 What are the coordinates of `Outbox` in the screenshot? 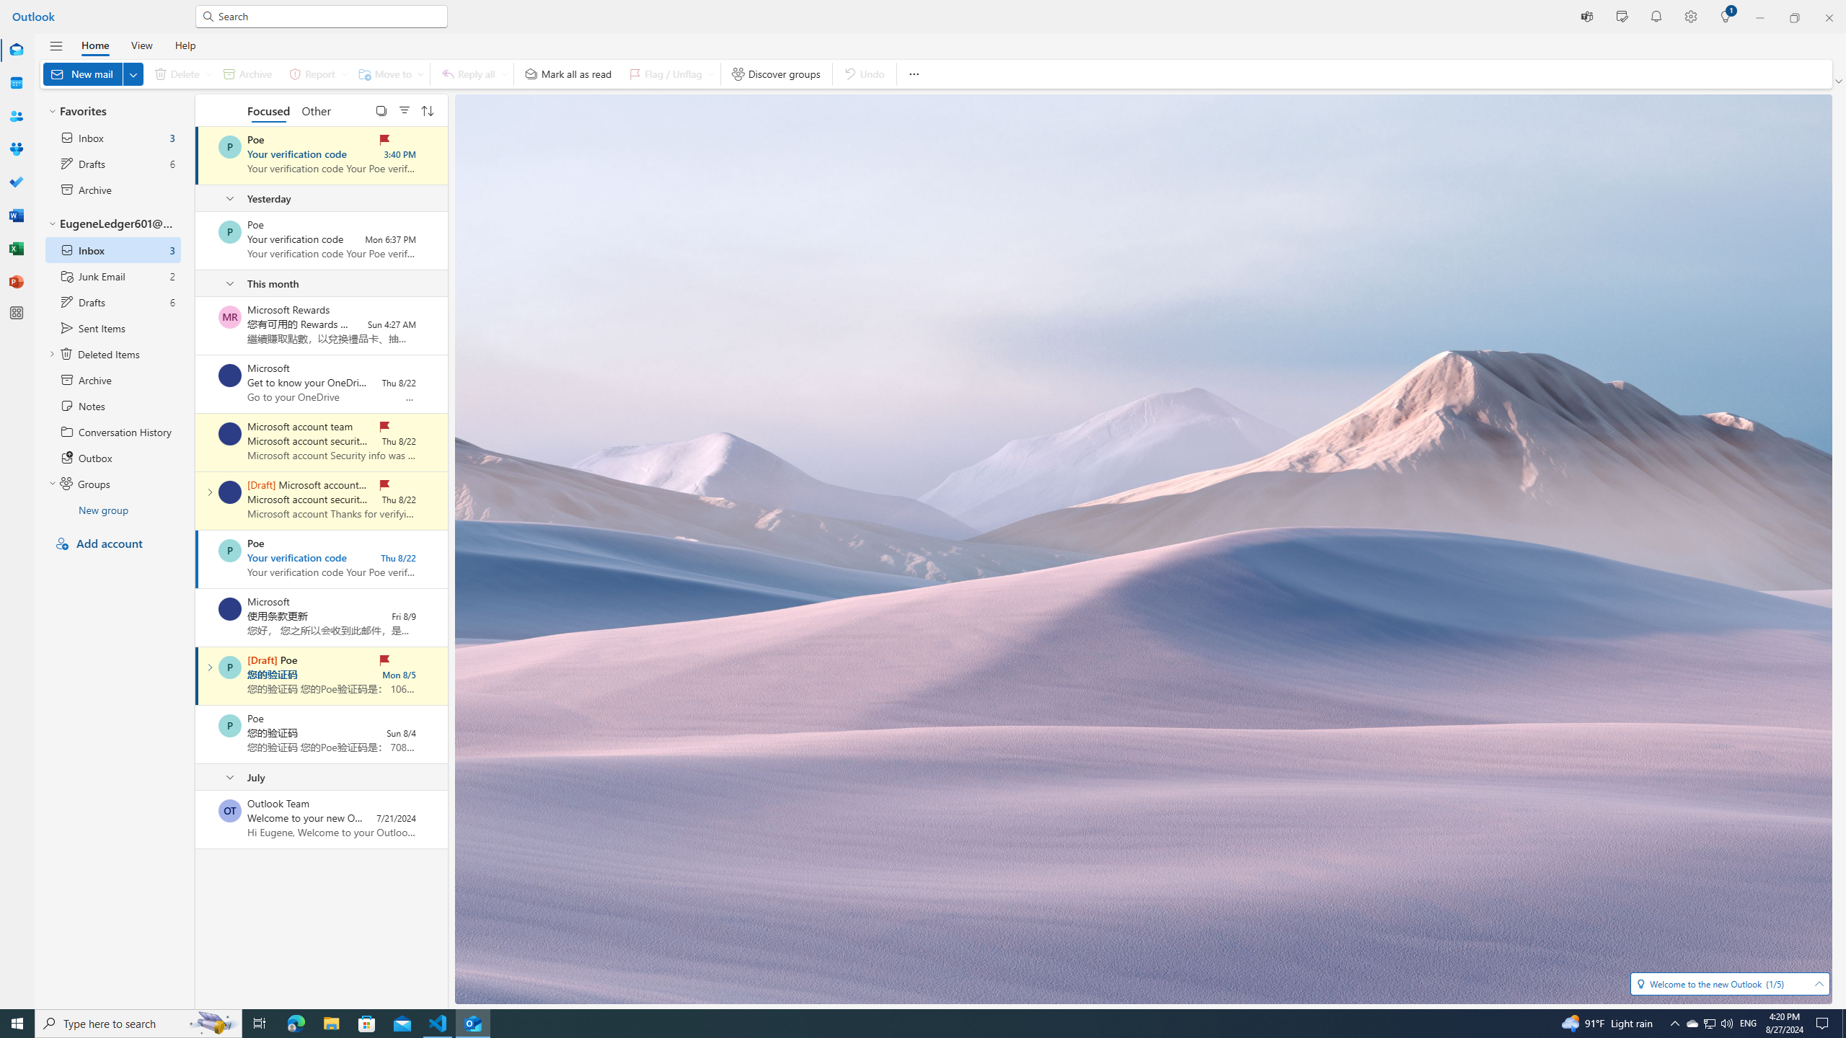 It's located at (113, 457).